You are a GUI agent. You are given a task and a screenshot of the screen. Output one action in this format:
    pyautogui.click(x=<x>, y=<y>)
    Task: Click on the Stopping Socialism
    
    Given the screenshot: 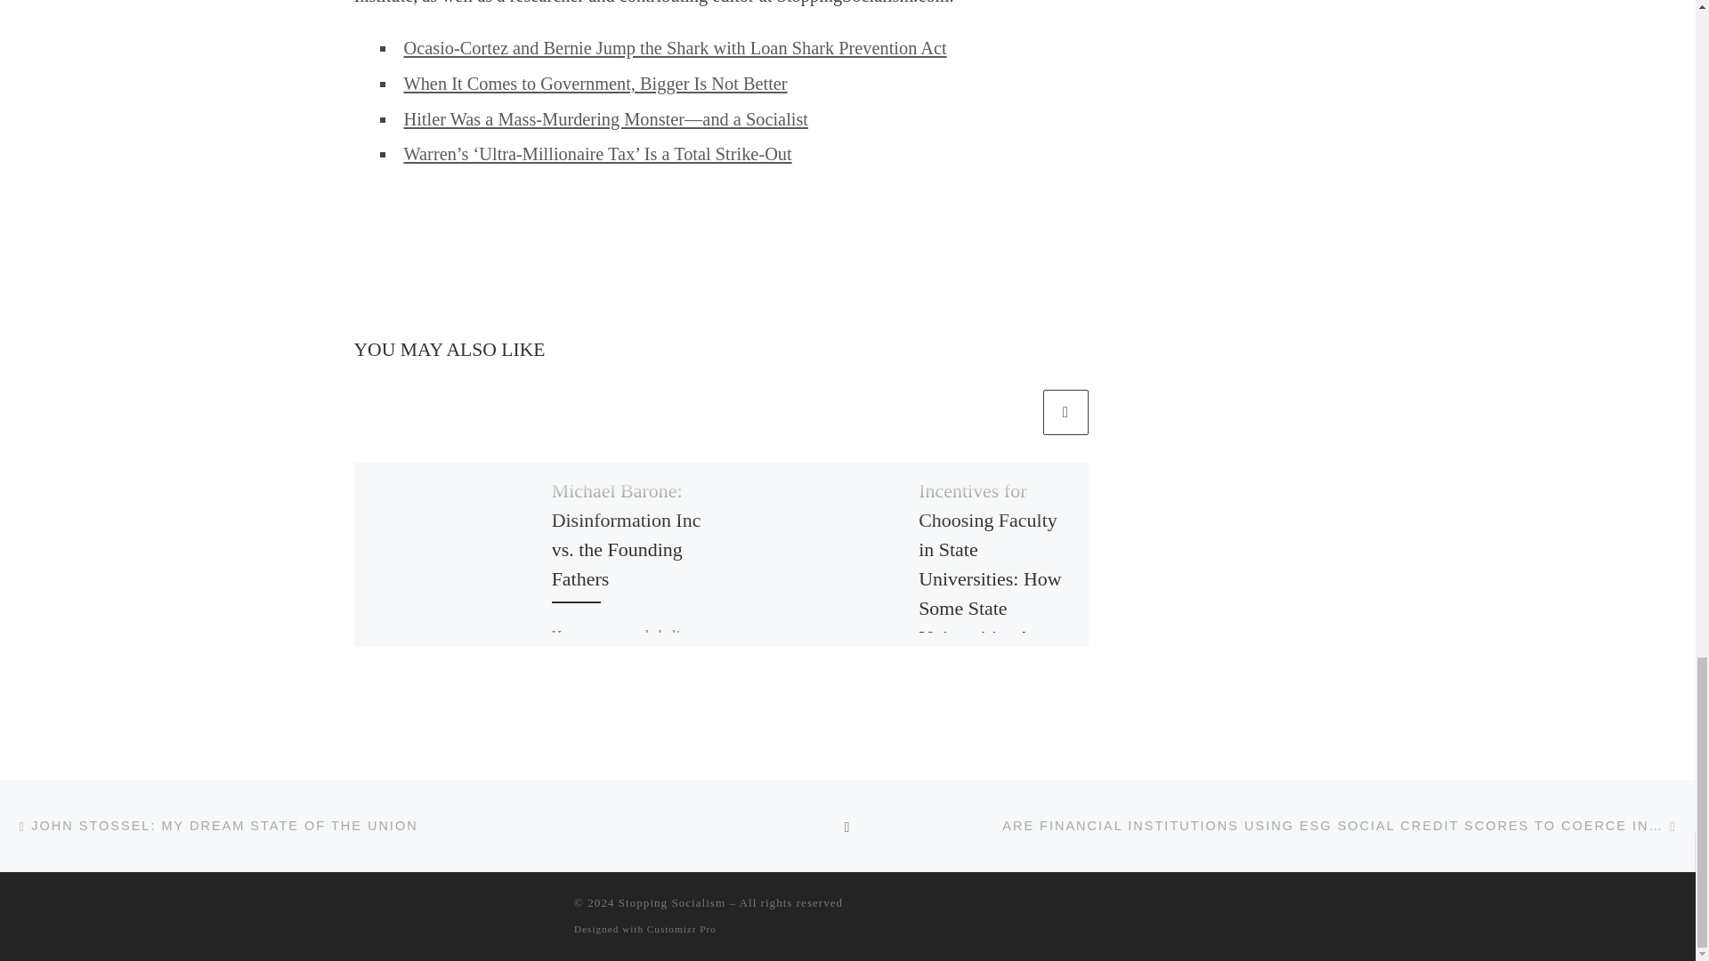 What is the action you would take?
    pyautogui.click(x=671, y=902)
    